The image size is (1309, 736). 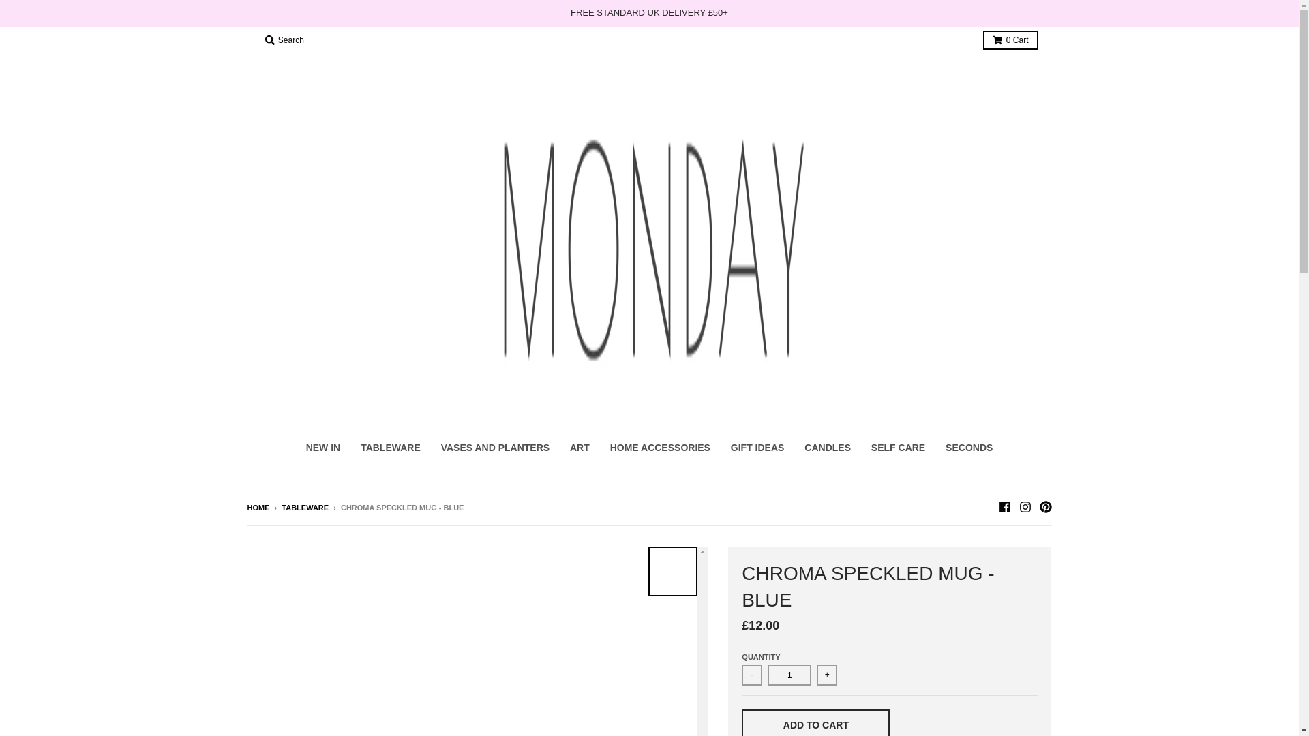 I want to click on Facebook - MONDAY, so click(x=1004, y=507).